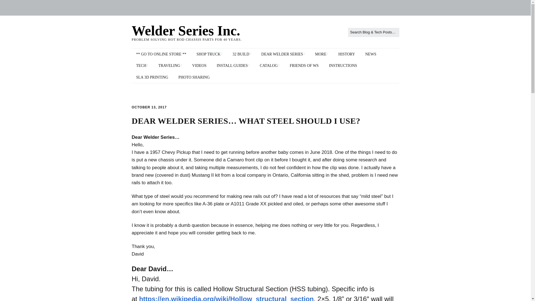  I want to click on Welder Series Inc., so click(186, 31).